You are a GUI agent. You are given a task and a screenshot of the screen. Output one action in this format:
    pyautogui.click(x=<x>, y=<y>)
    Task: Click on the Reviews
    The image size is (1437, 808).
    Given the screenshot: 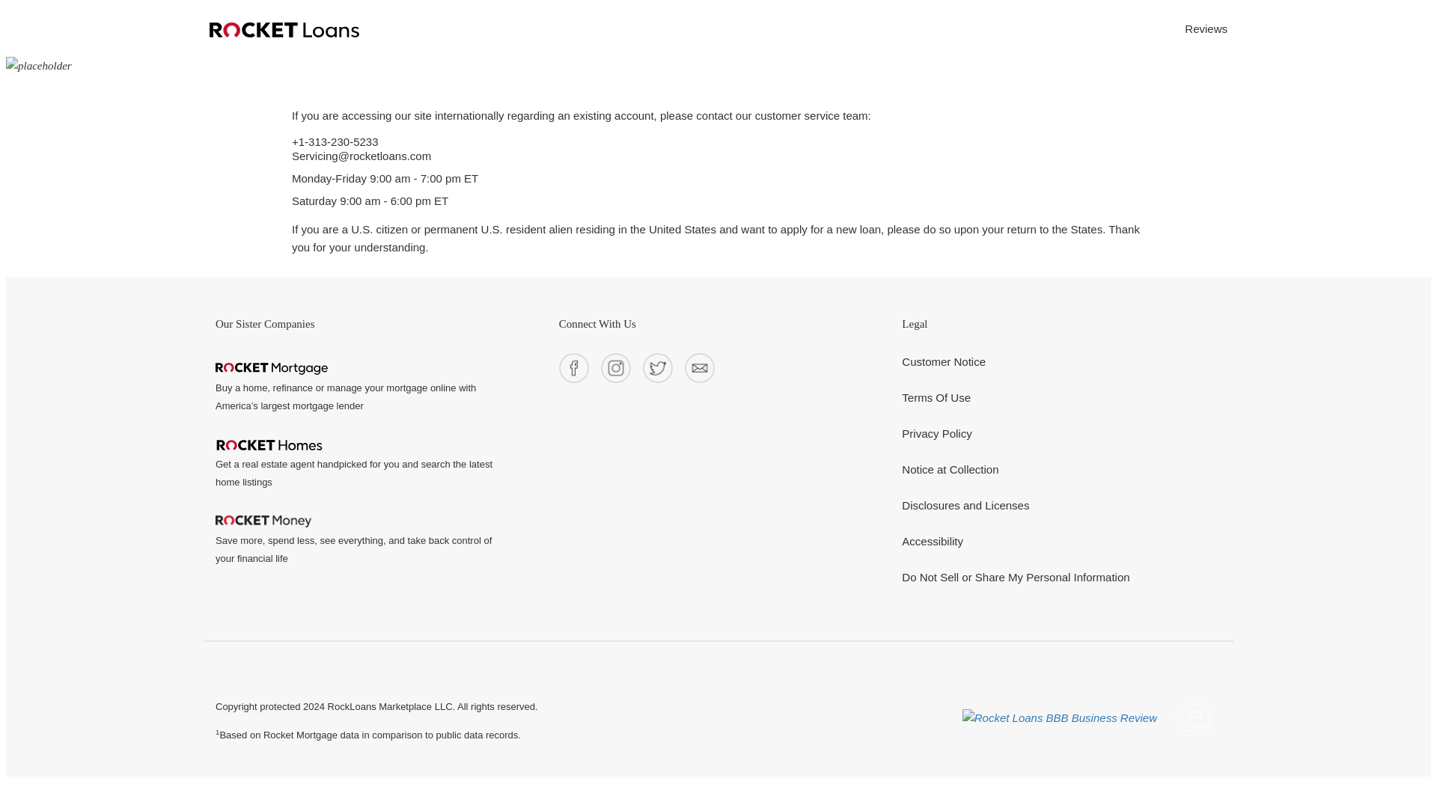 What is the action you would take?
    pyautogui.click(x=1205, y=28)
    